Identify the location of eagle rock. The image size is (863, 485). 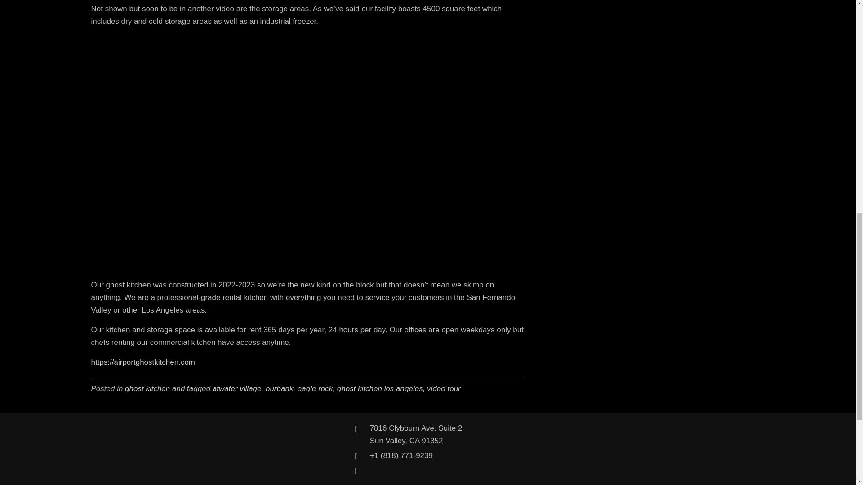
(315, 388).